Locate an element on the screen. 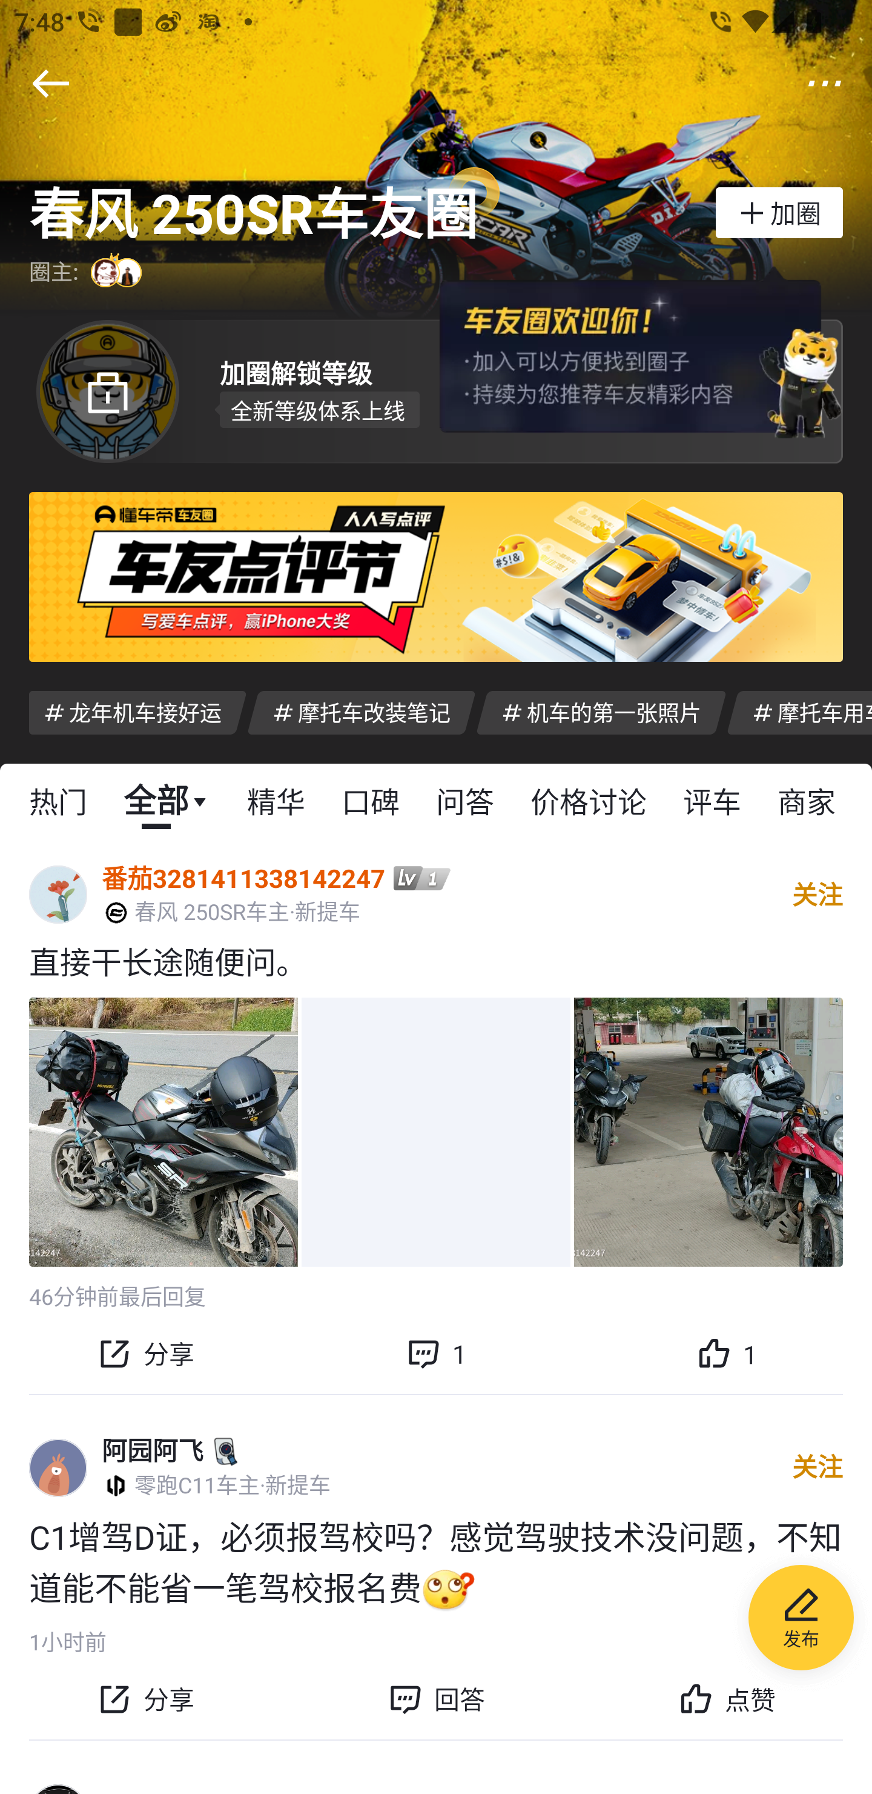 This screenshot has width=872, height=1794. 评车 is located at coordinates (712, 800).